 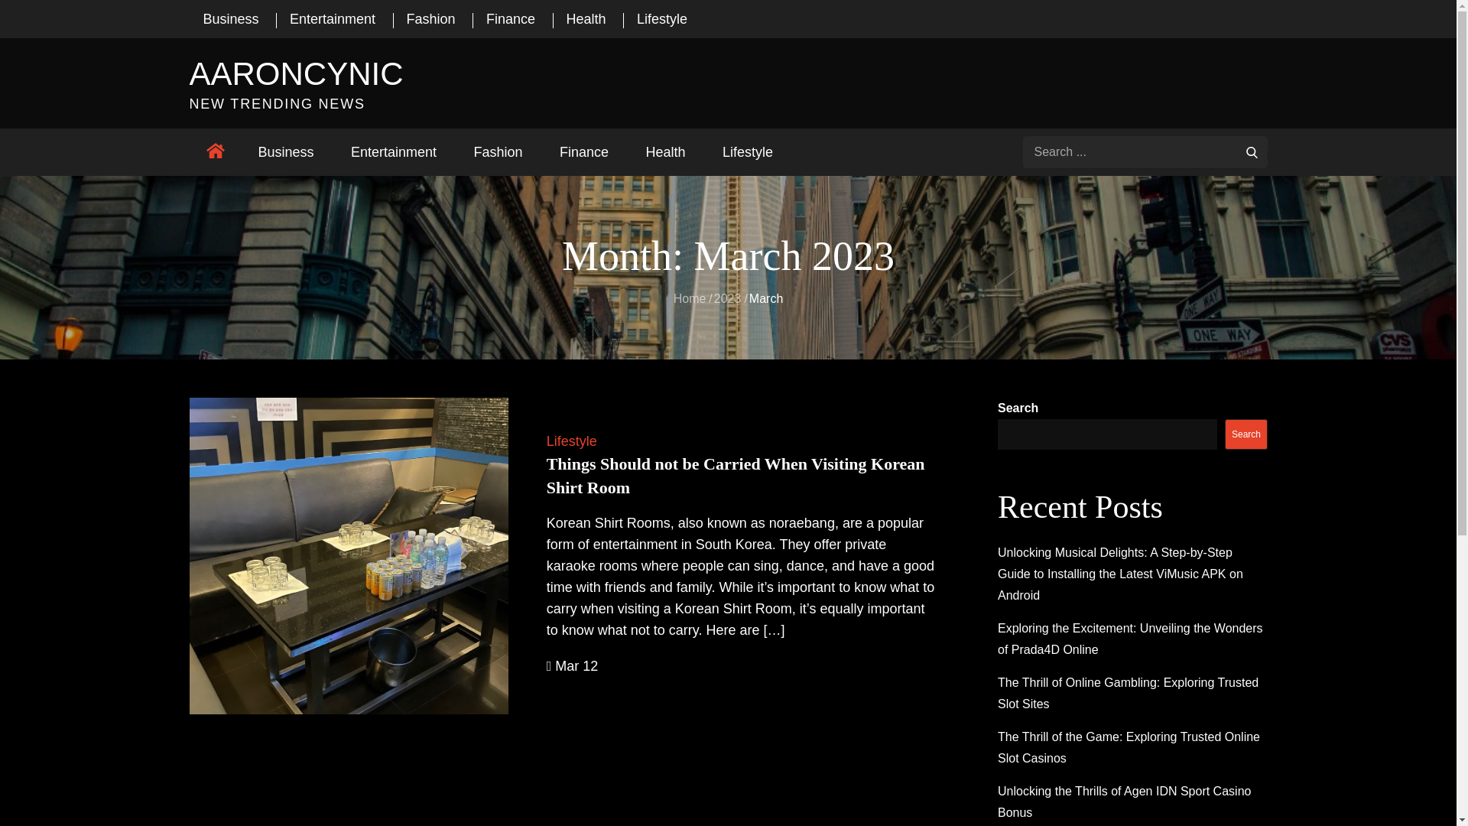 What do you see at coordinates (573, 666) in the screenshot?
I see `Mar 12` at bounding box center [573, 666].